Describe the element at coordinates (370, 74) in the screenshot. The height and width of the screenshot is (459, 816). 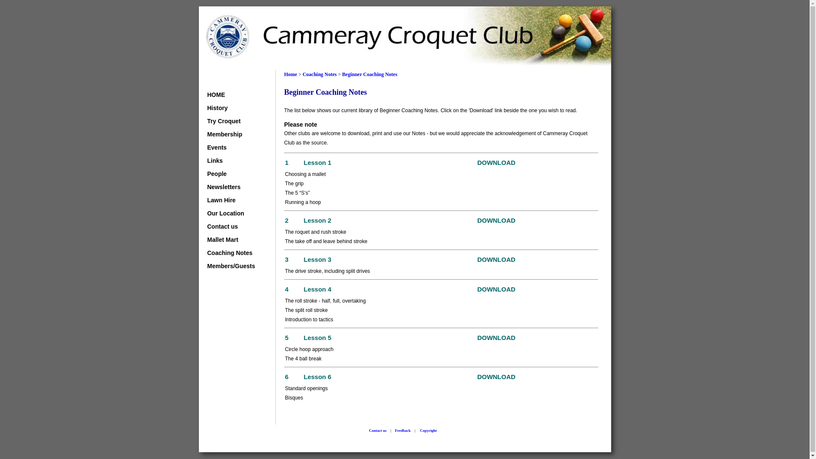
I see `Beginner Coaching Notes` at that location.